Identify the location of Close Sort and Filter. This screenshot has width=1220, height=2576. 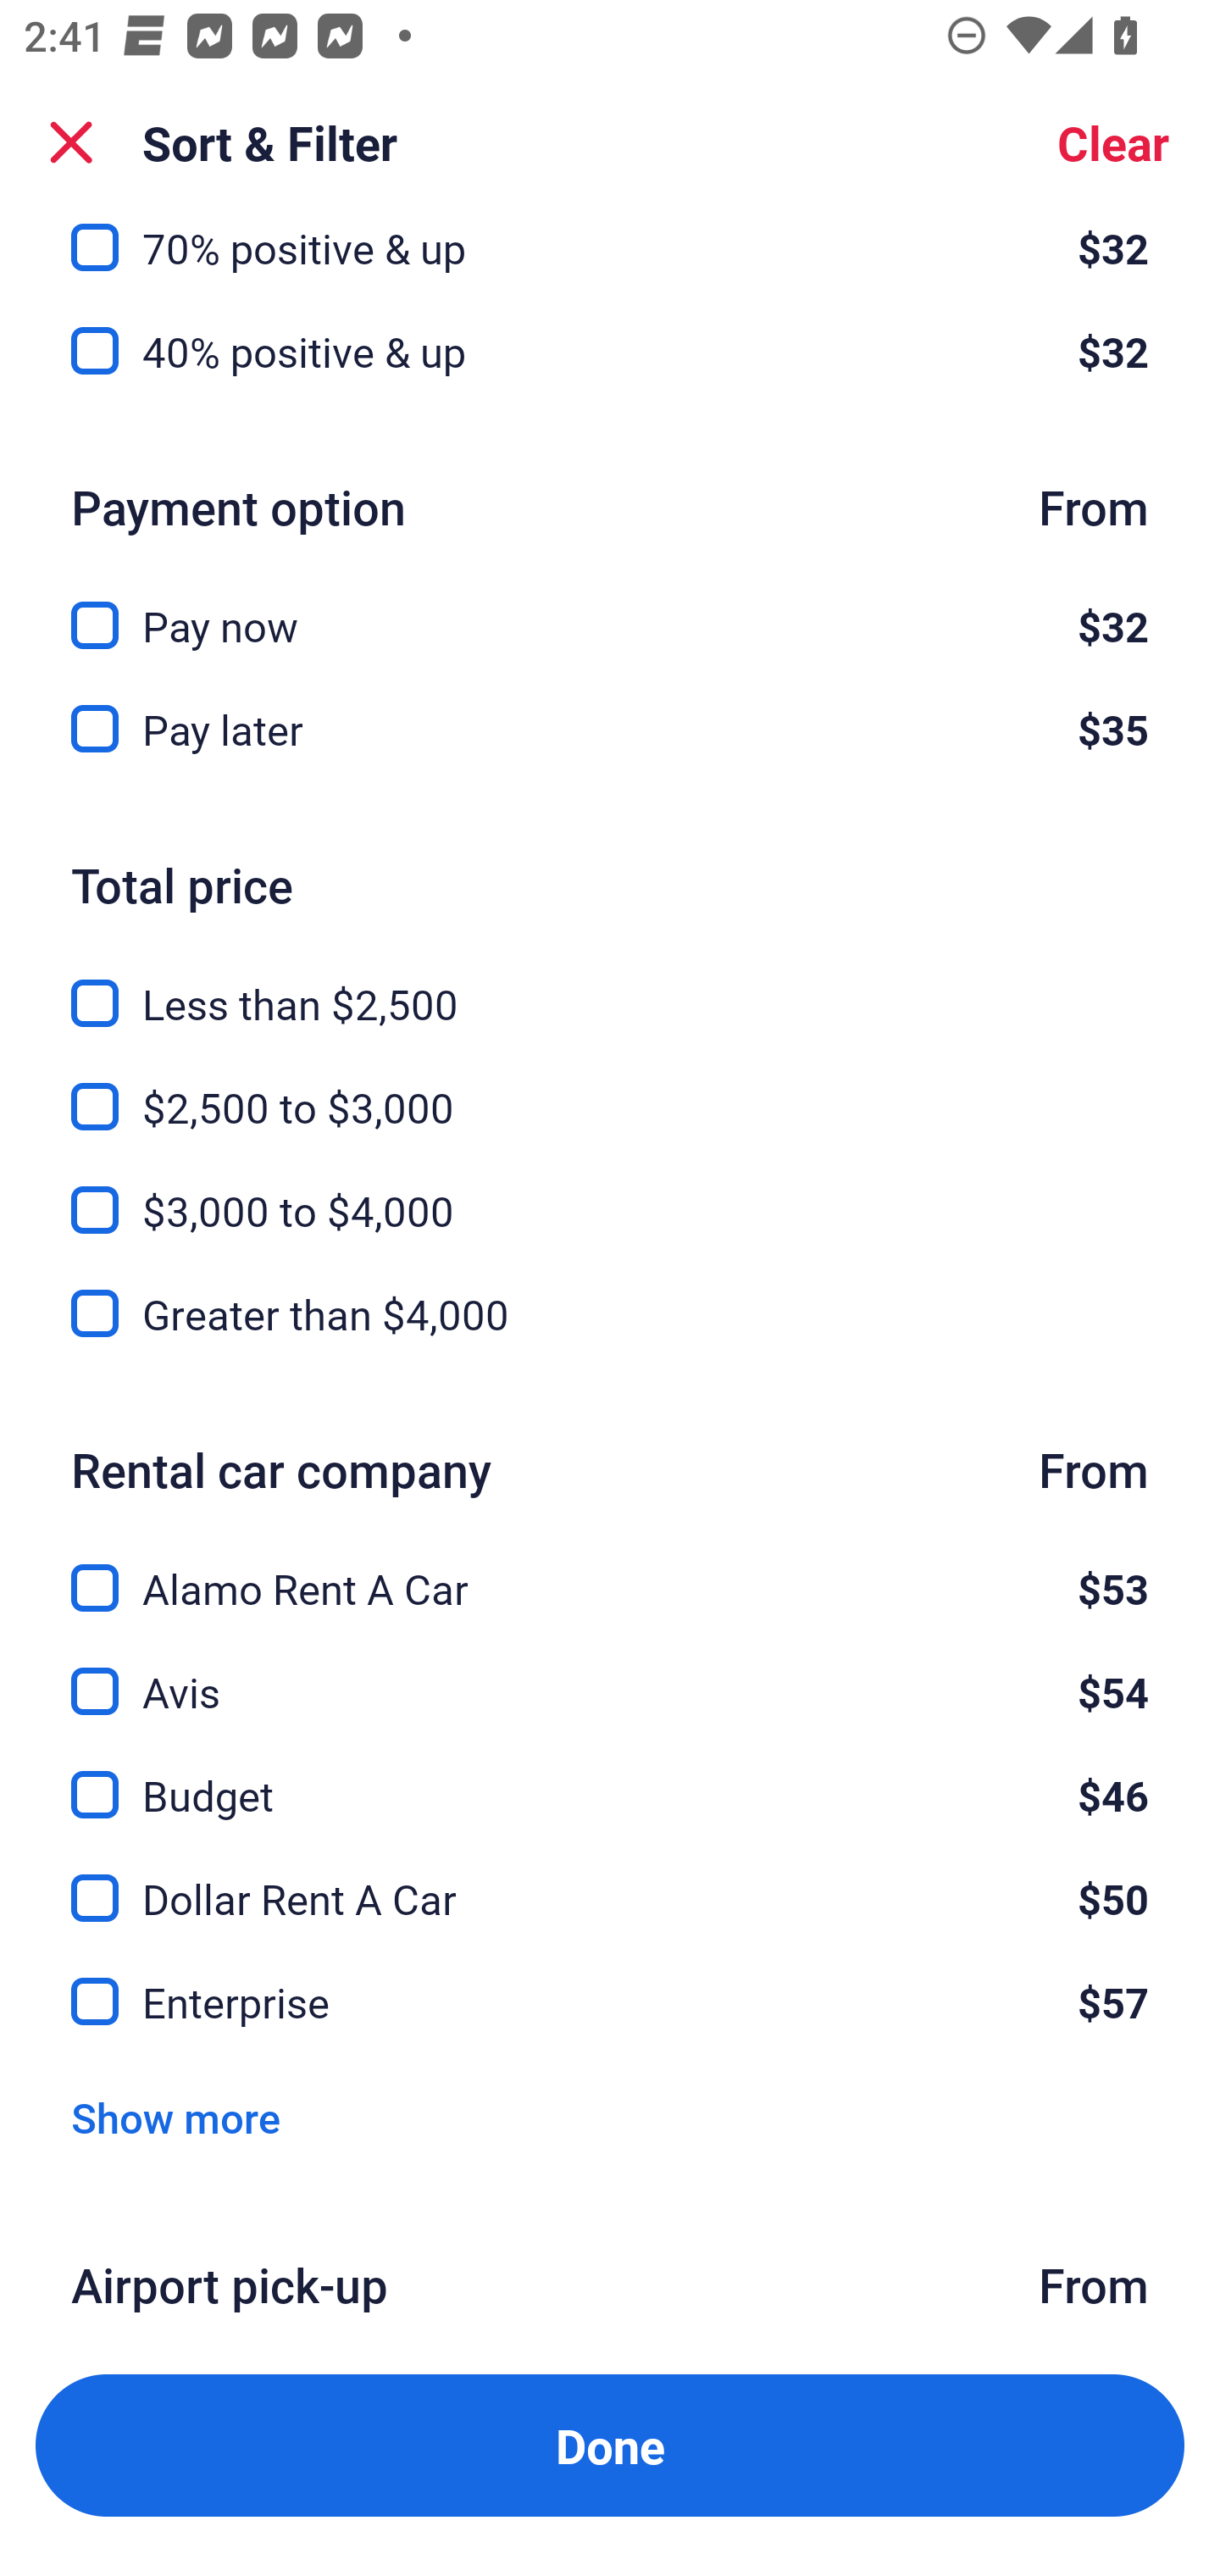
(71, 142).